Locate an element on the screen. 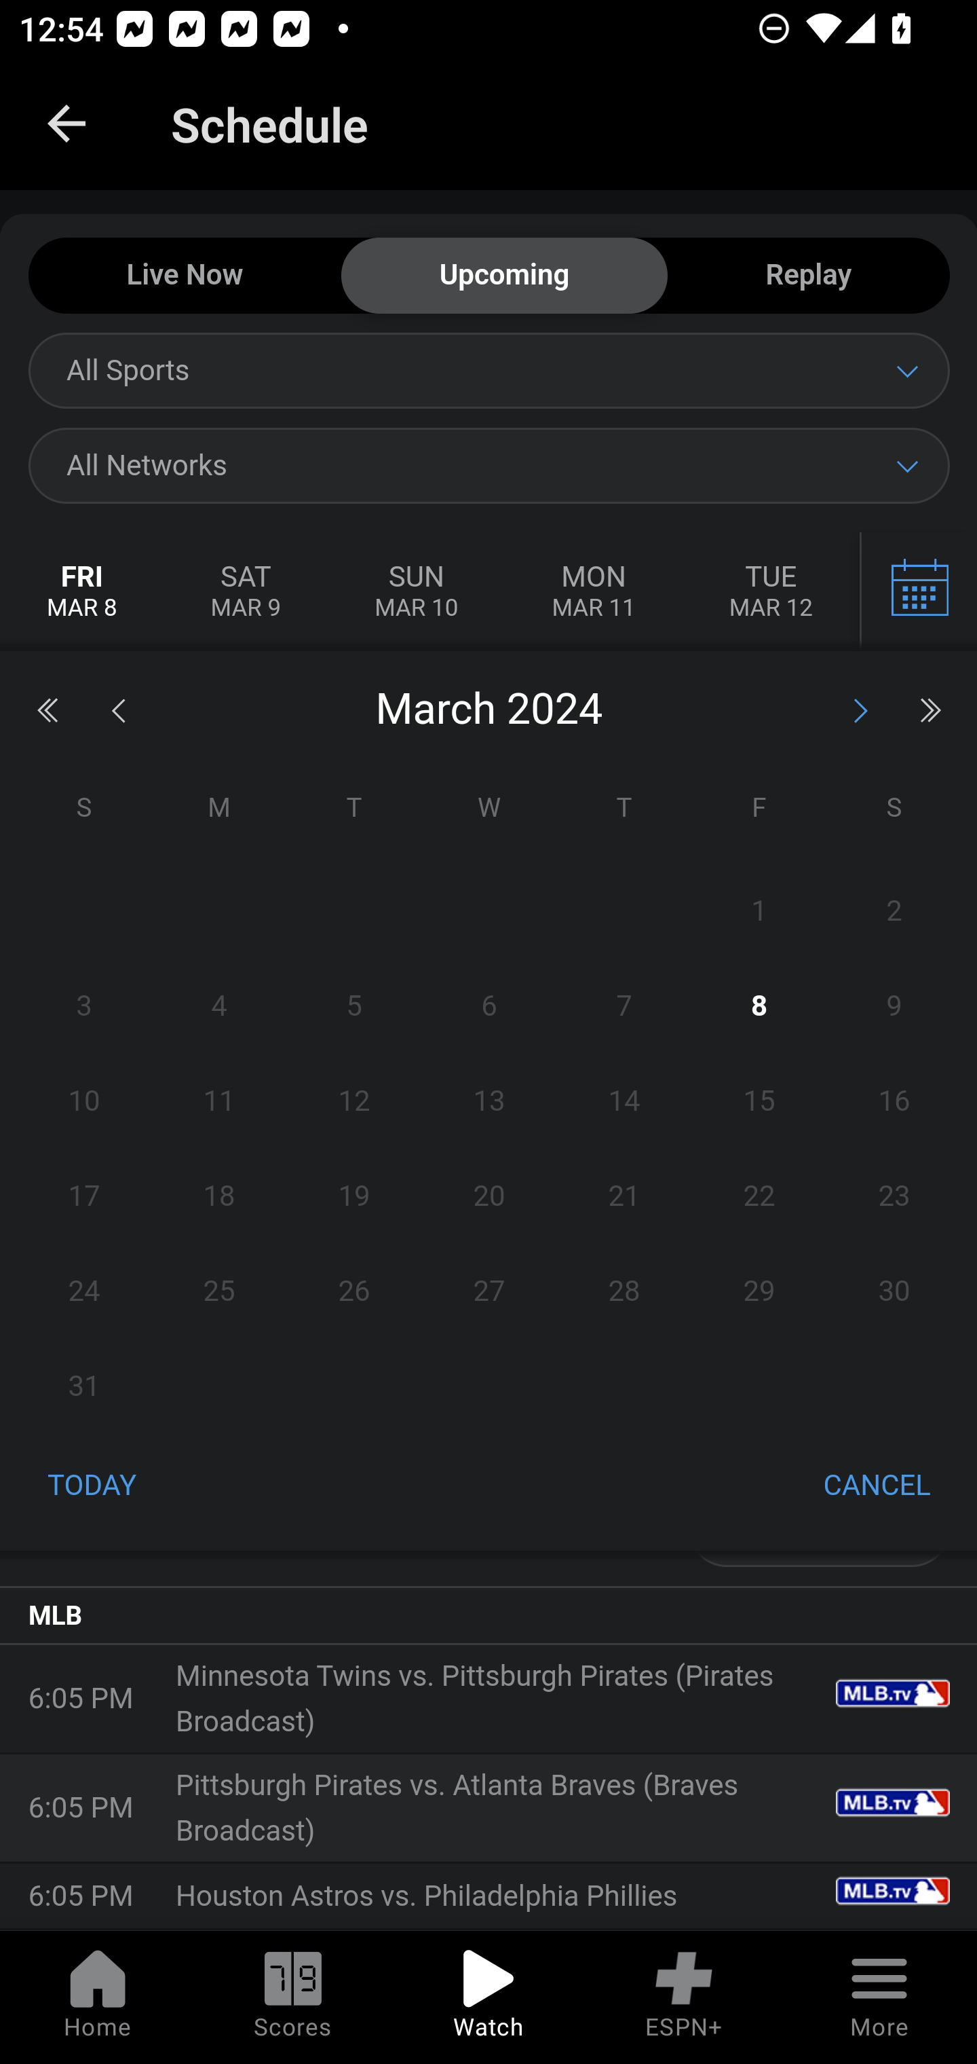 Image resolution: width=977 pixels, height=2064 pixels. 25 is located at coordinates (219, 1291).